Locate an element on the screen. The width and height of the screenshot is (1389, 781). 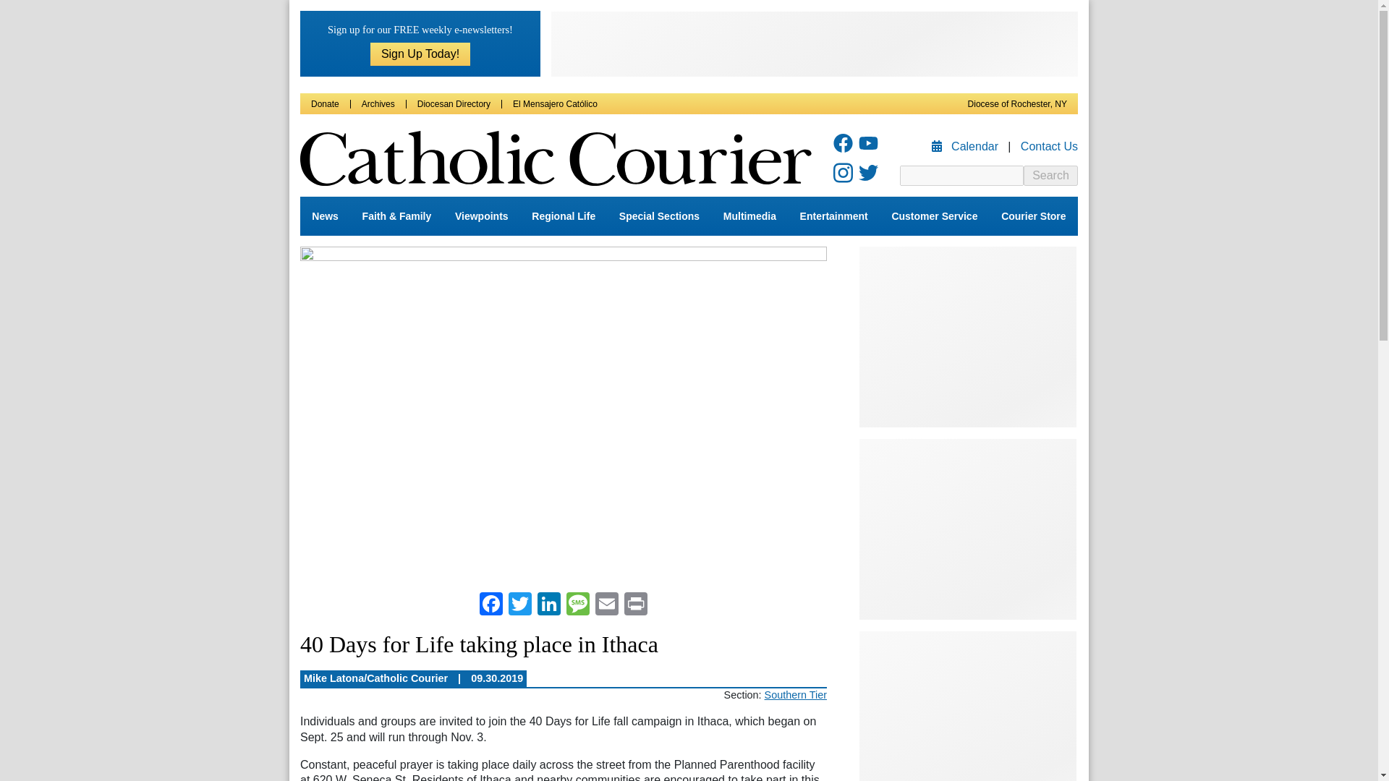
LinkedIn is located at coordinates (549, 605).